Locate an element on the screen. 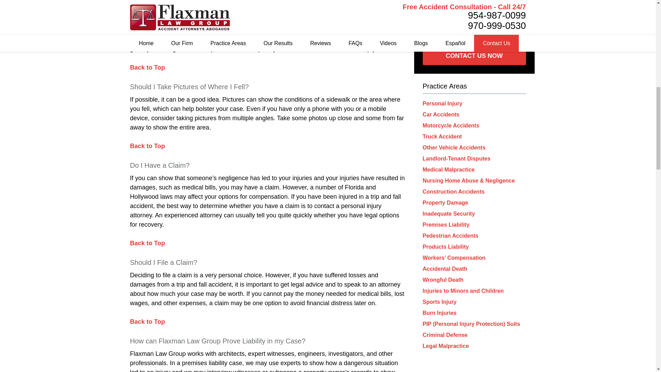 The height and width of the screenshot is (372, 661). Motorcycle Accidents is located at coordinates (451, 125).